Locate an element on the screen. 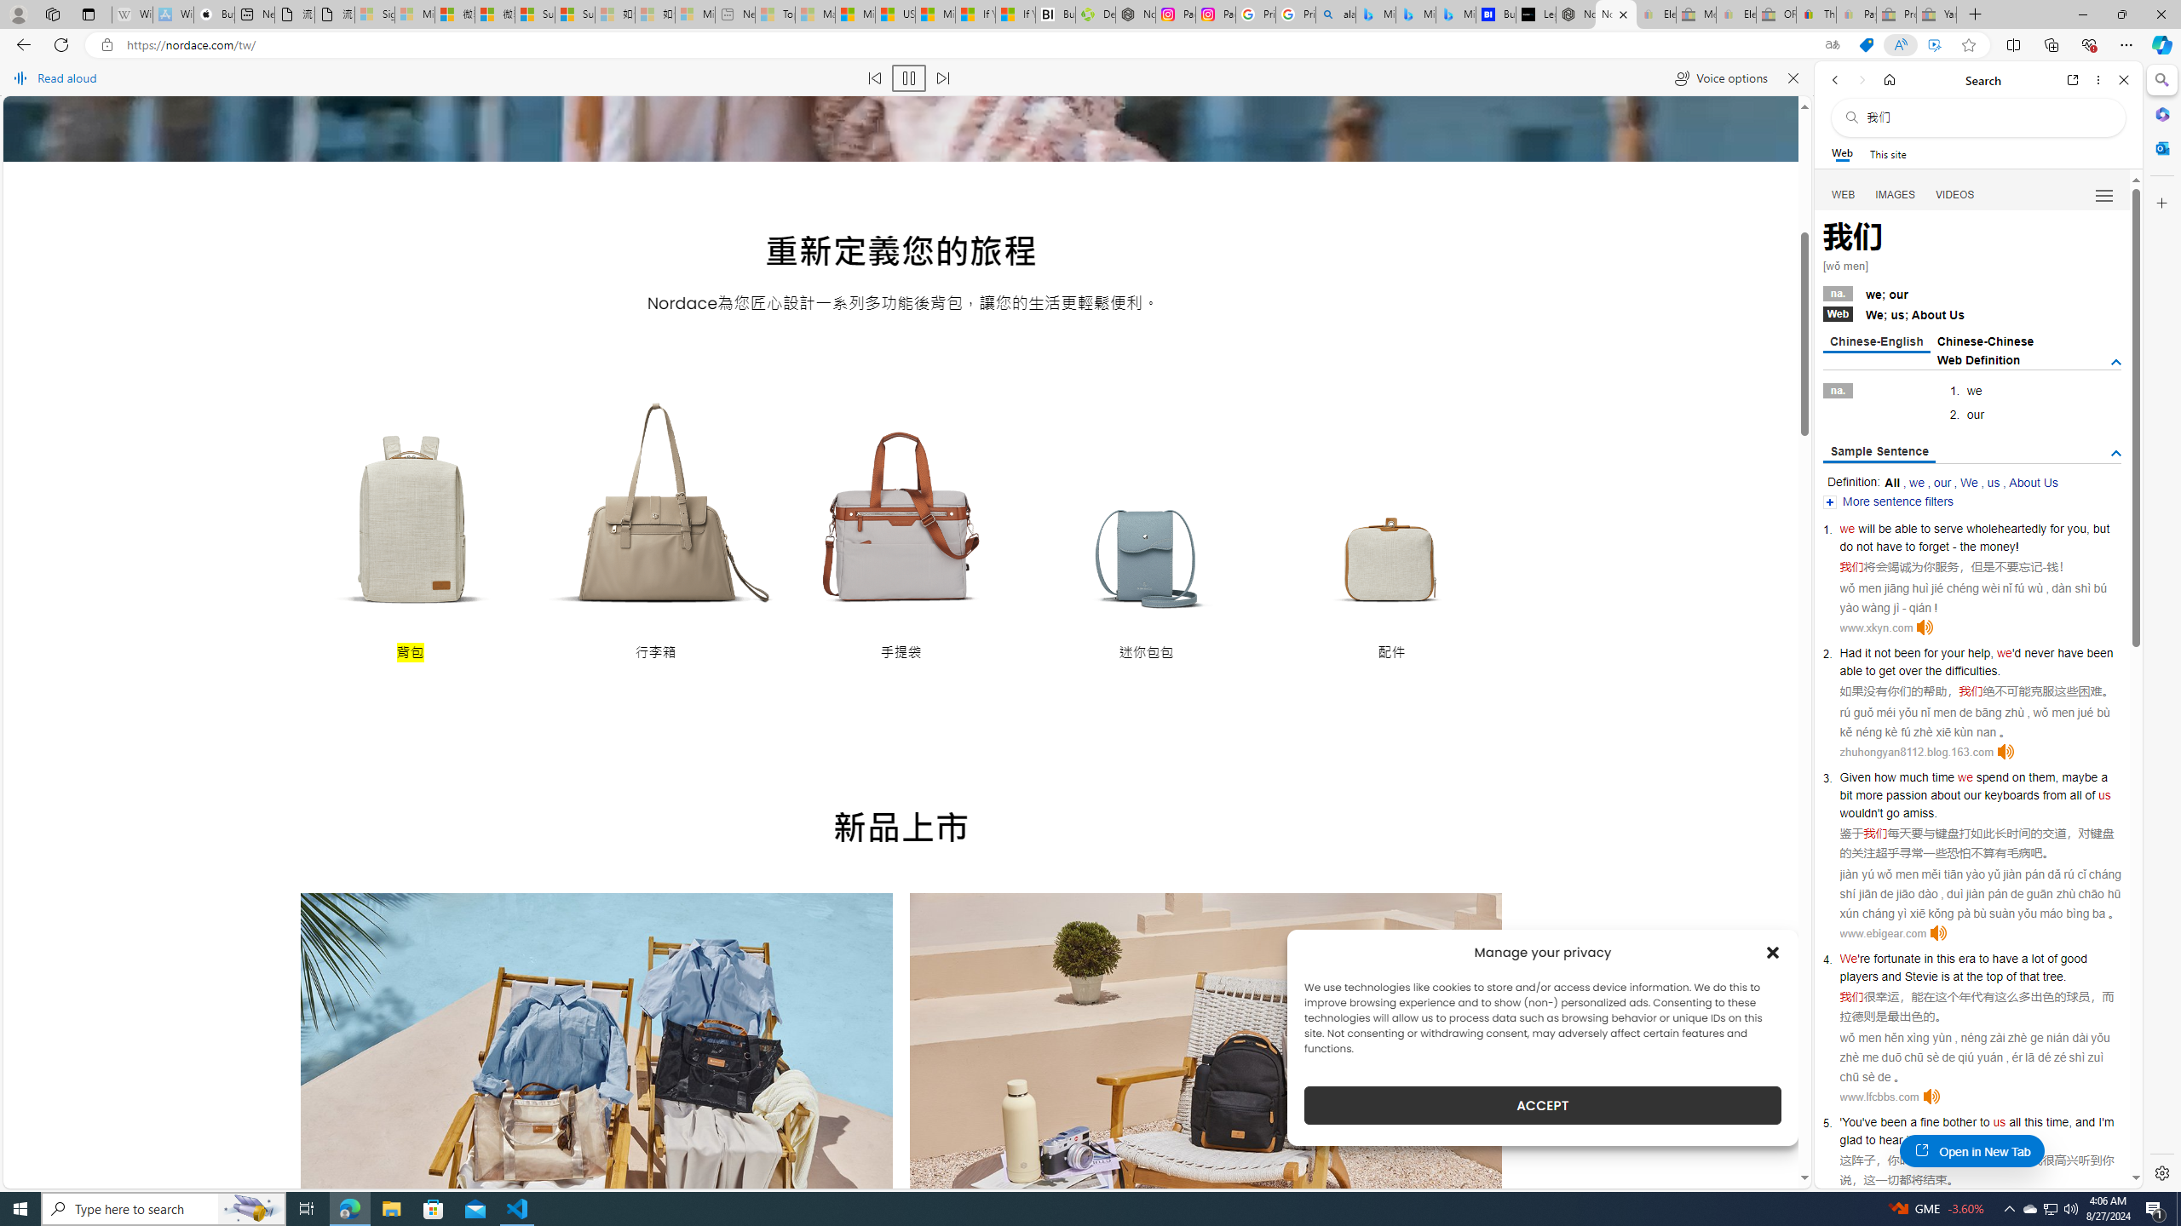  money is located at coordinates (1996, 546).